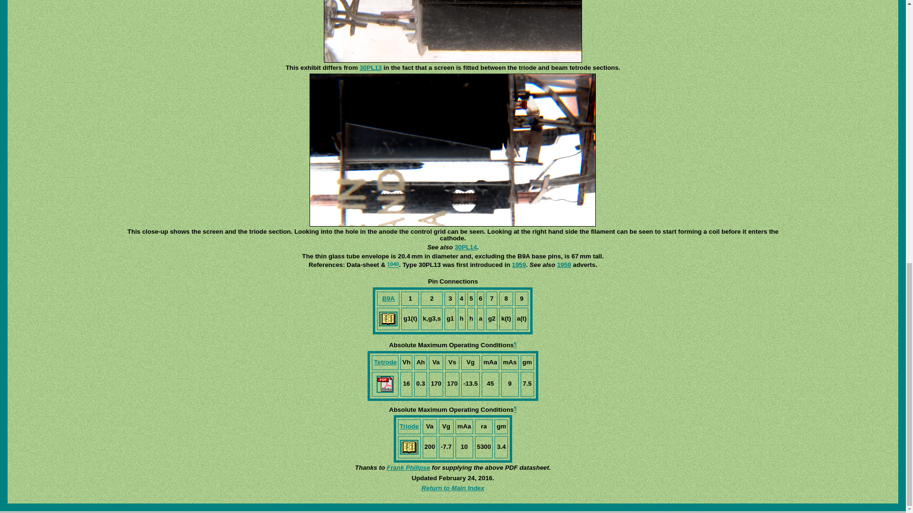 This screenshot has width=913, height=513. I want to click on B9A, so click(389, 298).